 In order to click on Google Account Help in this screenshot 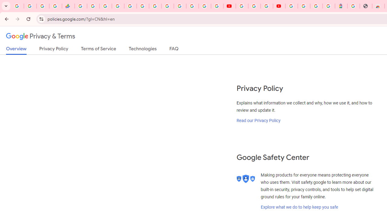, I will do `click(254, 6)`.